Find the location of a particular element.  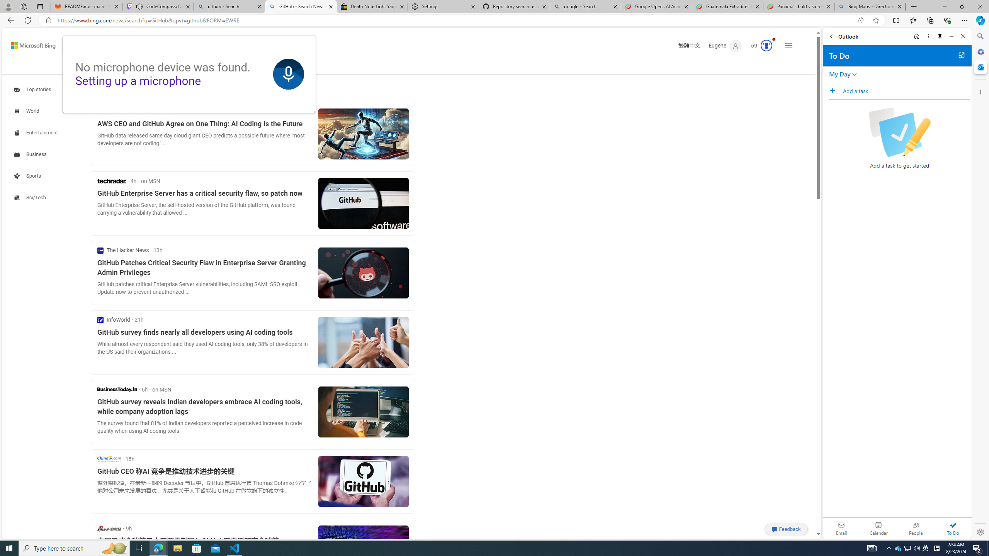

Search news from InfoWorld is located at coordinates (114, 320).